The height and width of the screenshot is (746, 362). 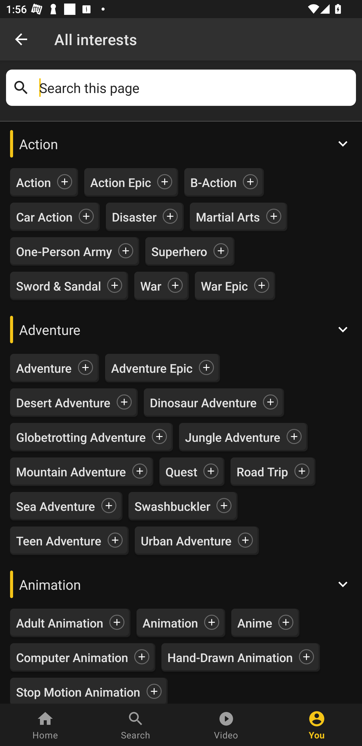 What do you see at coordinates (44, 217) in the screenshot?
I see `Car Action` at bounding box center [44, 217].